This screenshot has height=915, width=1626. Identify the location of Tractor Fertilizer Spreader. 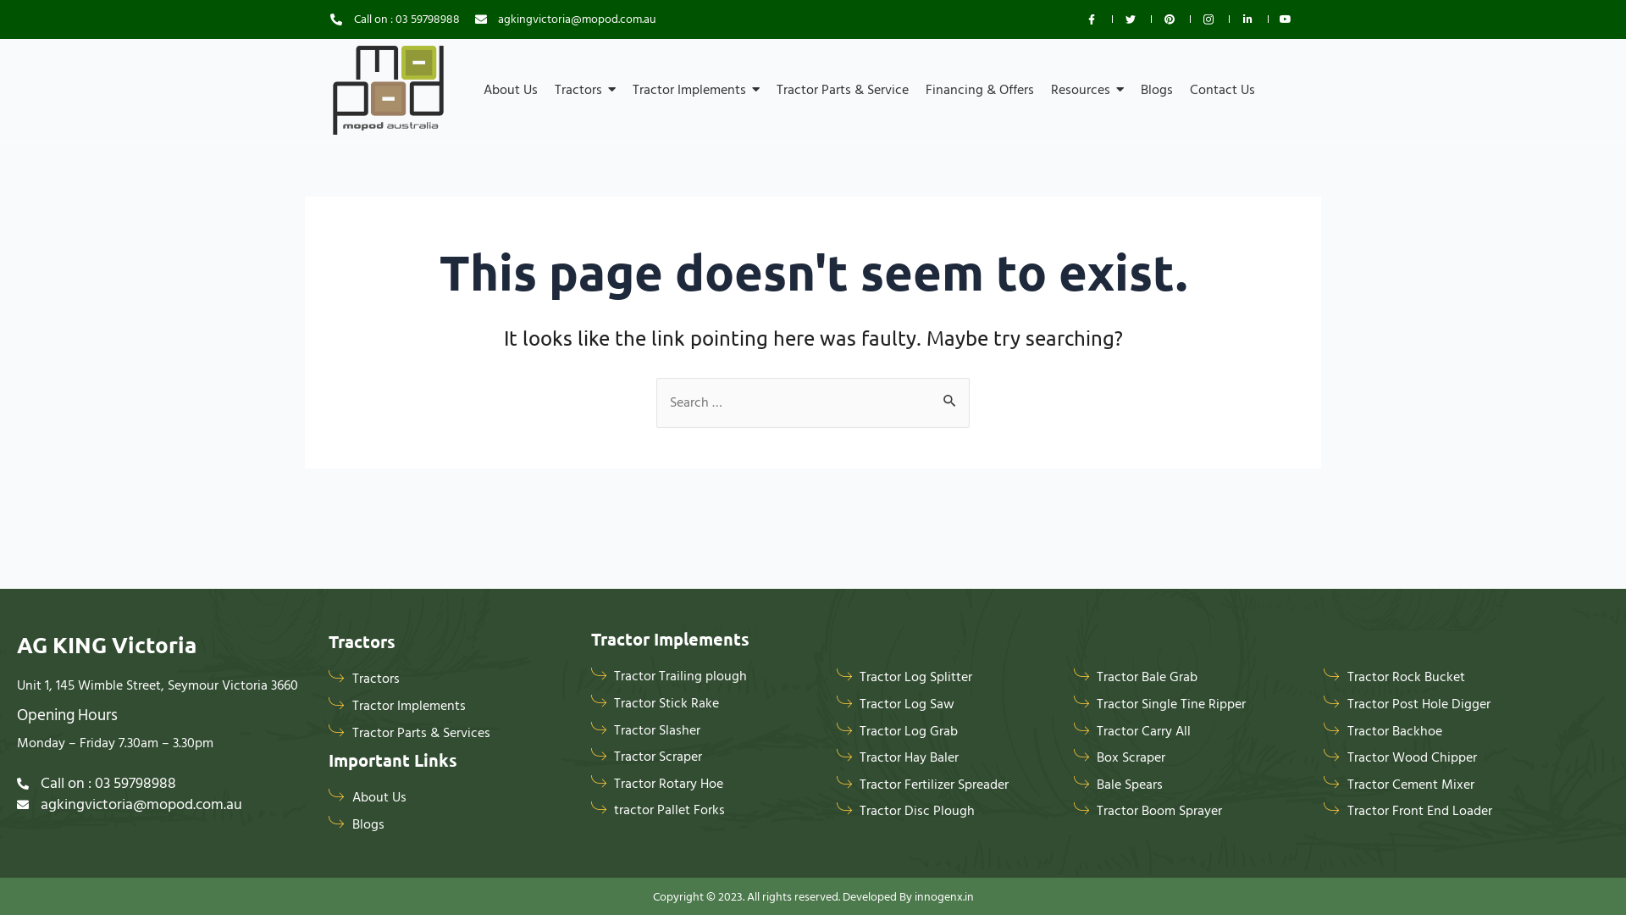
(947, 785).